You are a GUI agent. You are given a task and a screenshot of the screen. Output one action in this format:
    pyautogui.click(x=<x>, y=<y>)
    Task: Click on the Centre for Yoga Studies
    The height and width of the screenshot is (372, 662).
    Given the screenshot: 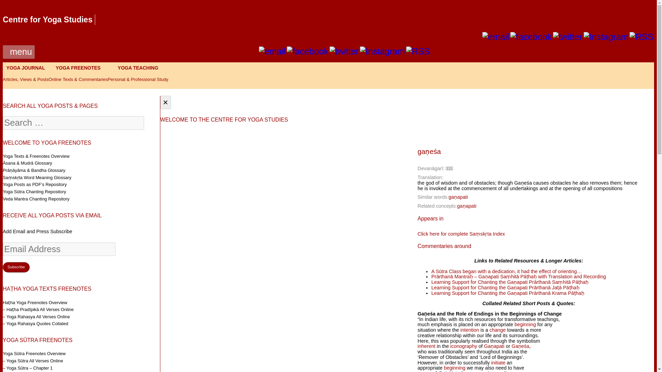 What is the action you would take?
    pyautogui.click(x=48, y=20)
    